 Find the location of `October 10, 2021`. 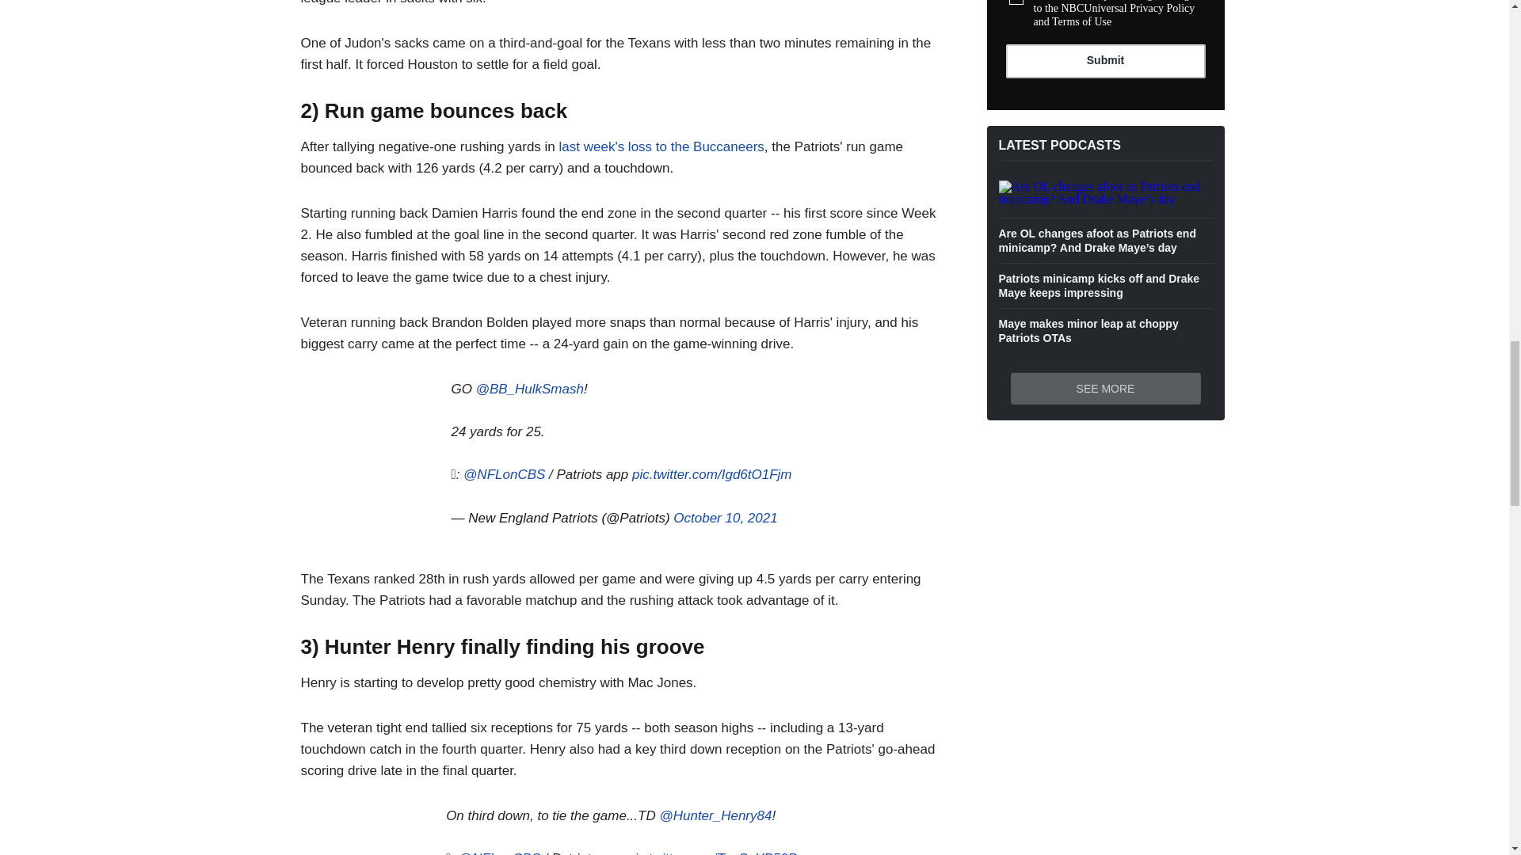

October 10, 2021 is located at coordinates (726, 518).